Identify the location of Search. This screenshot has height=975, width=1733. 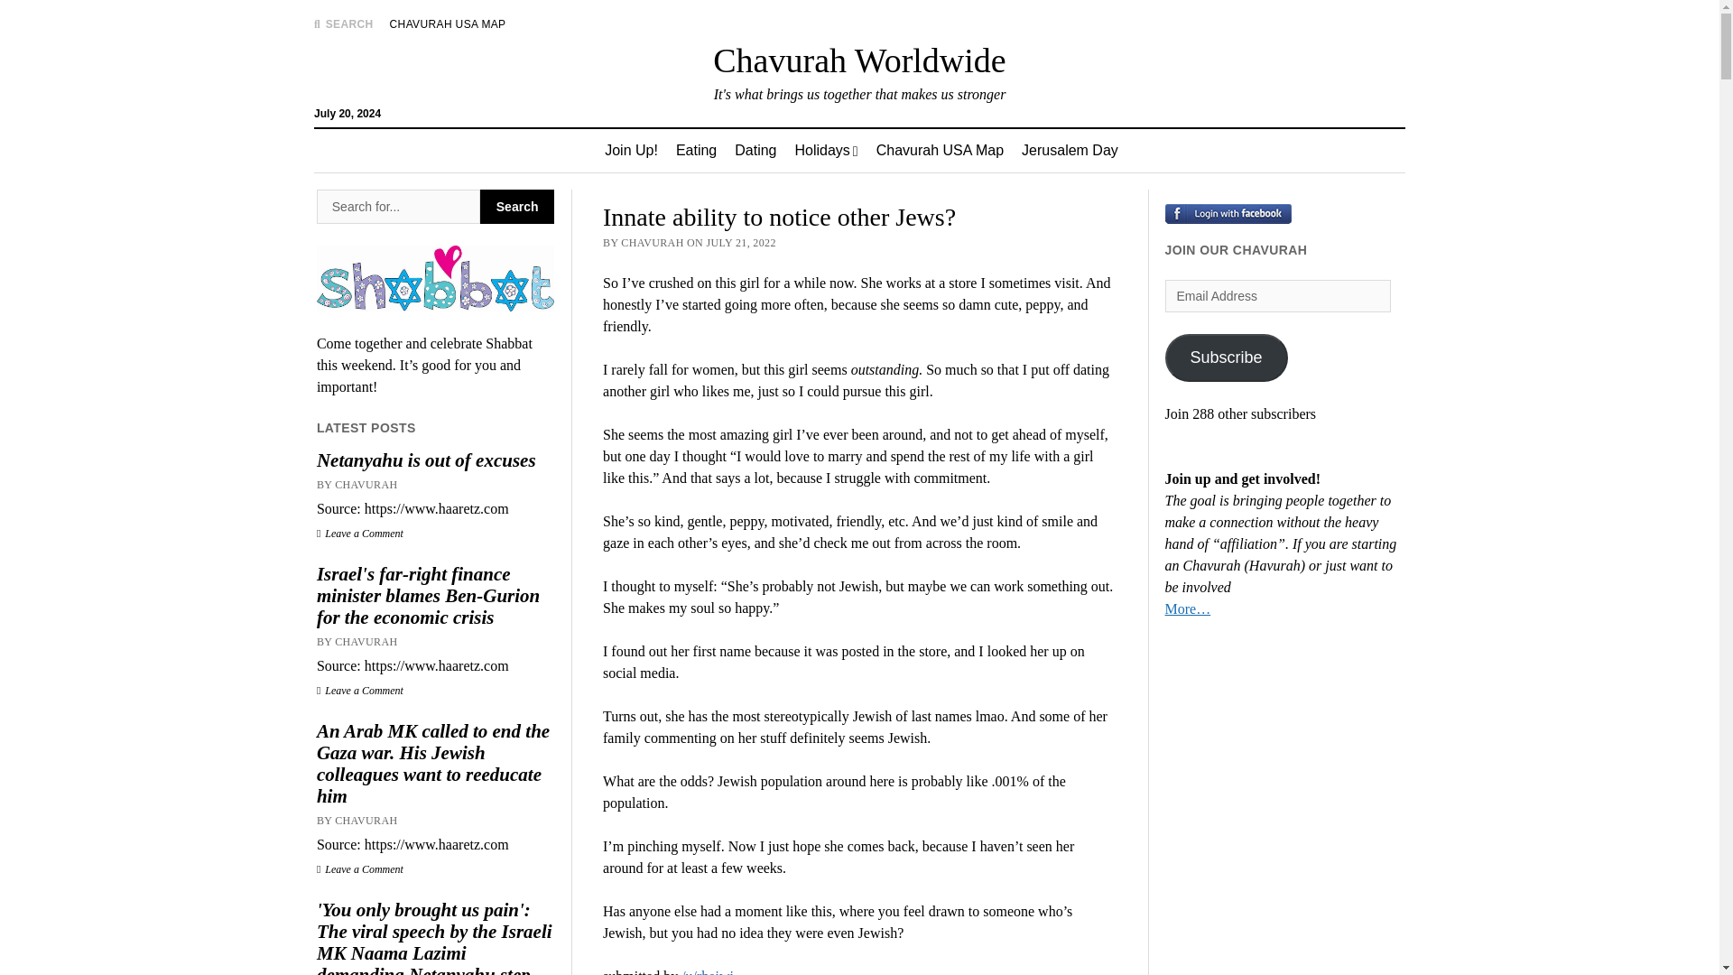
(1126, 153).